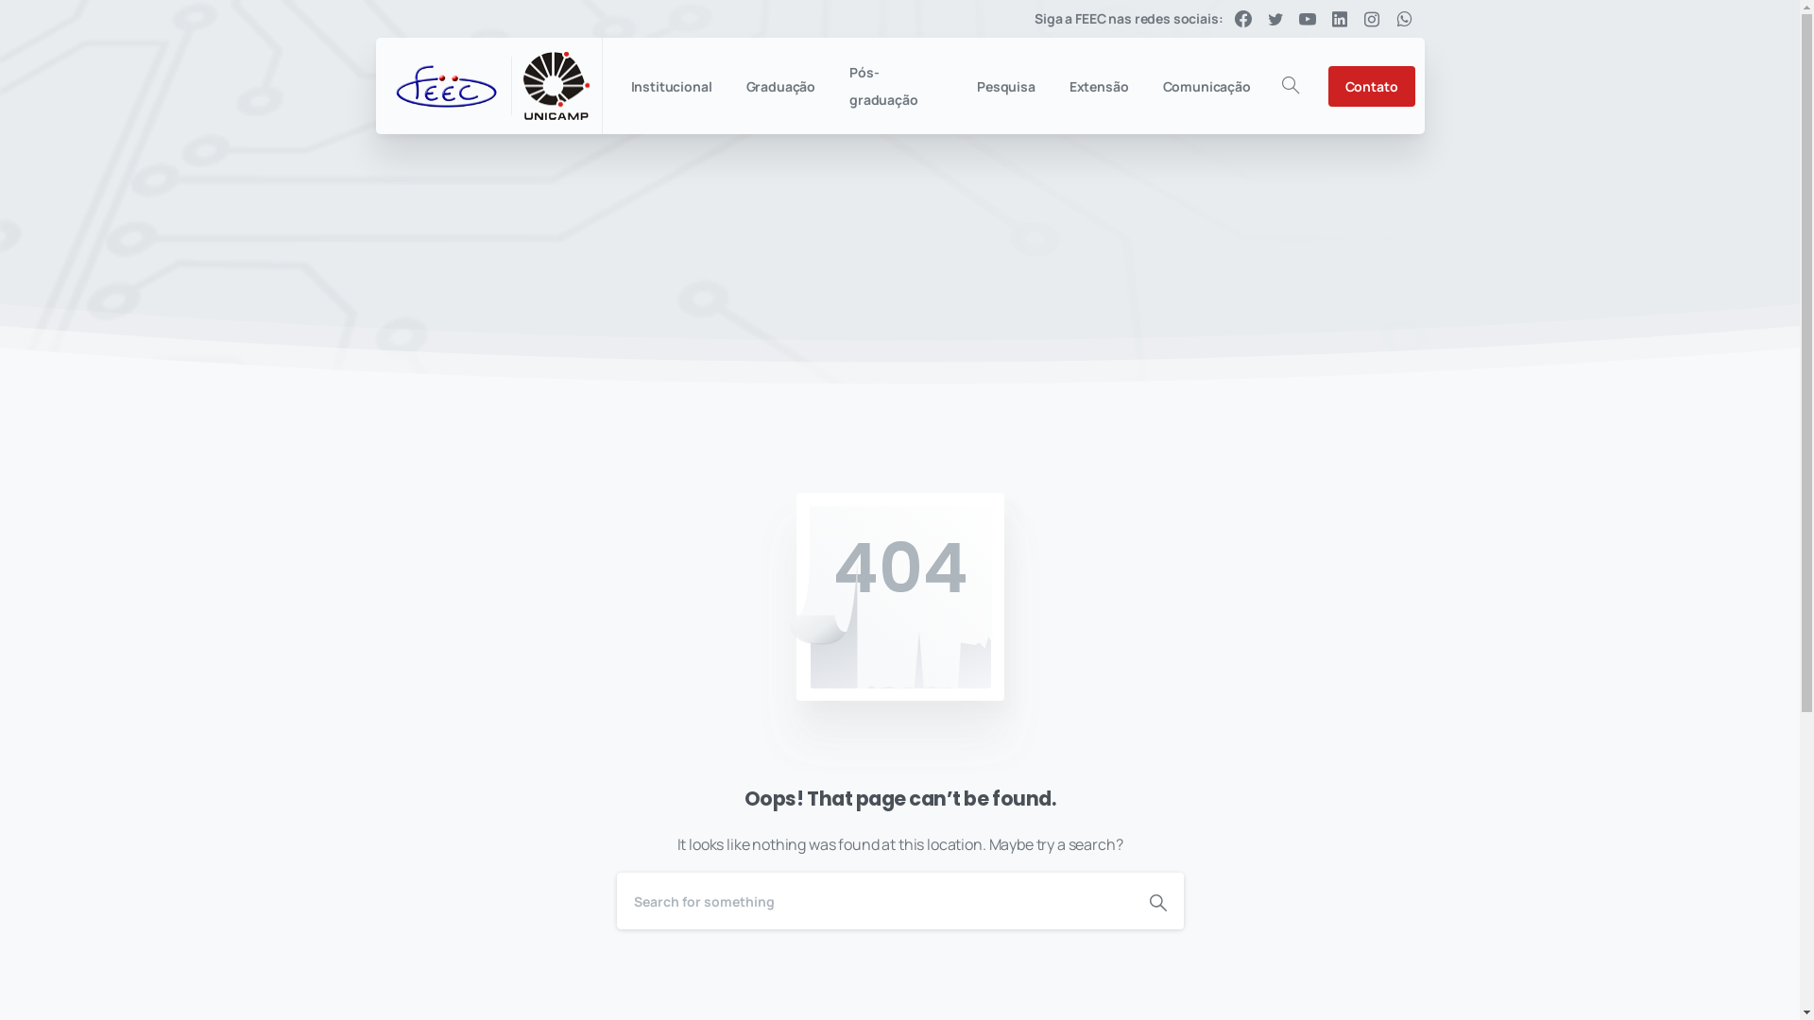  I want to click on Shape, so click(1157, 901).